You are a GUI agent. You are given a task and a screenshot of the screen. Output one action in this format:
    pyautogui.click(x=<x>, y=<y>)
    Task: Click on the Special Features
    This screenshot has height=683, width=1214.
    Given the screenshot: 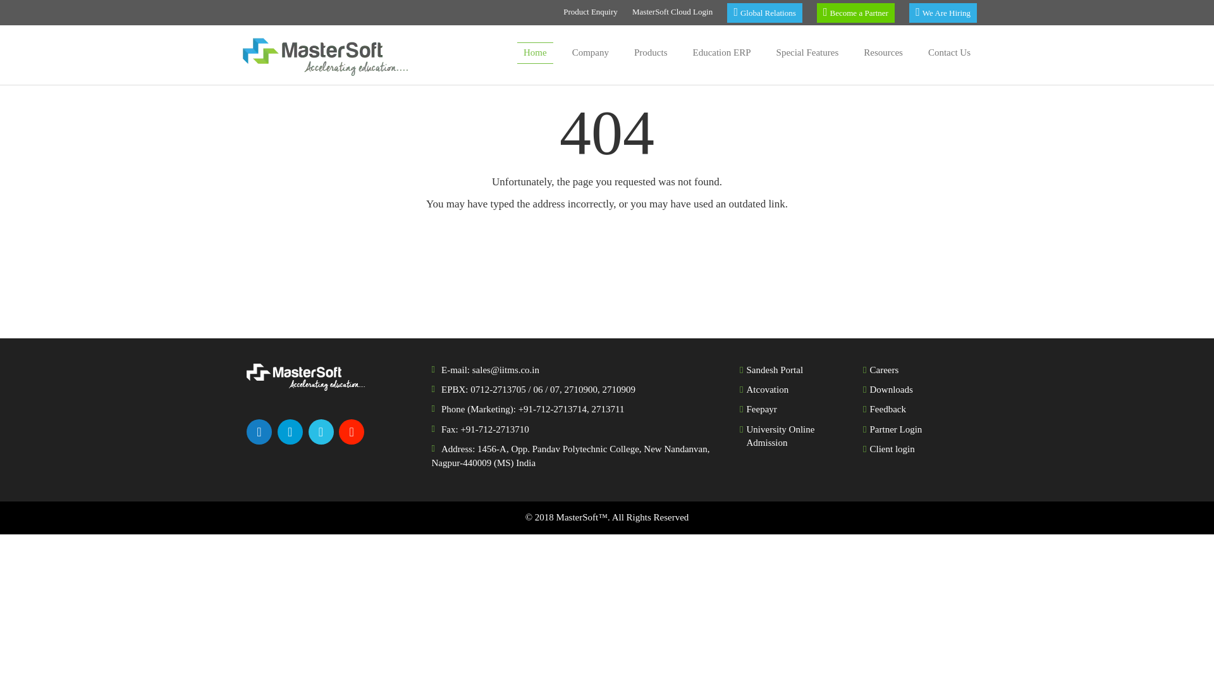 What is the action you would take?
    pyautogui.click(x=807, y=53)
    